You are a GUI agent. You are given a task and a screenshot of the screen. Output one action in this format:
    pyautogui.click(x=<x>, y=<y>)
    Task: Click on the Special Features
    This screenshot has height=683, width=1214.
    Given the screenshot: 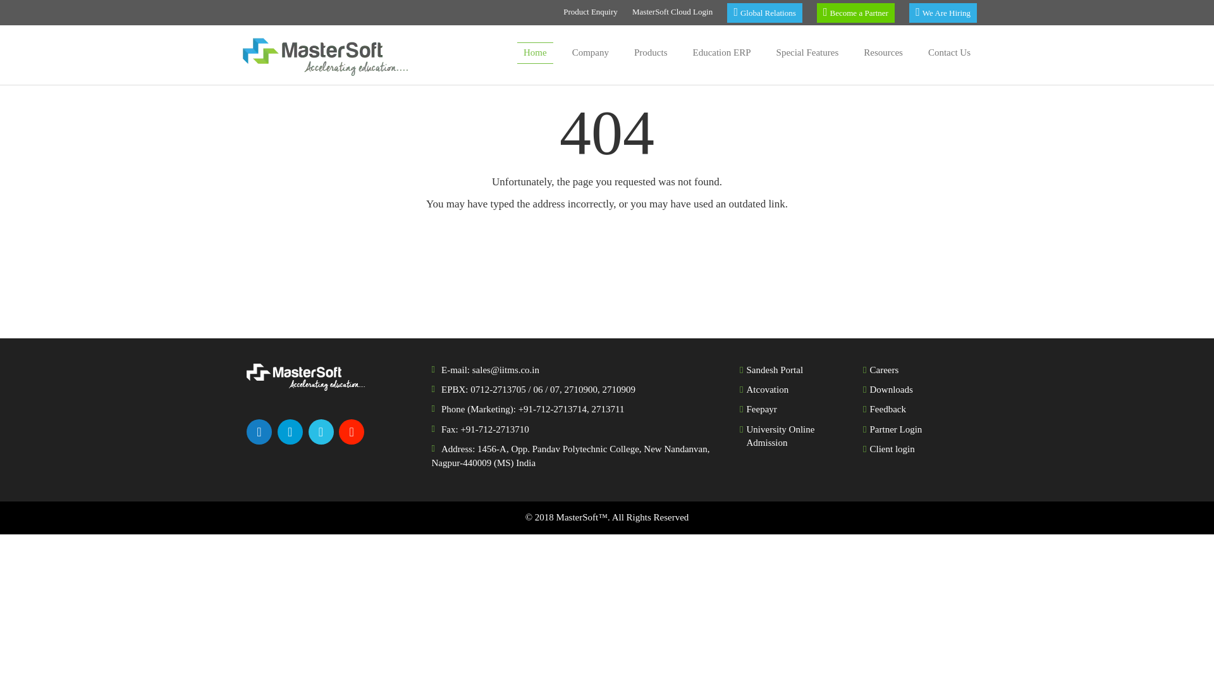 What is the action you would take?
    pyautogui.click(x=807, y=53)
    